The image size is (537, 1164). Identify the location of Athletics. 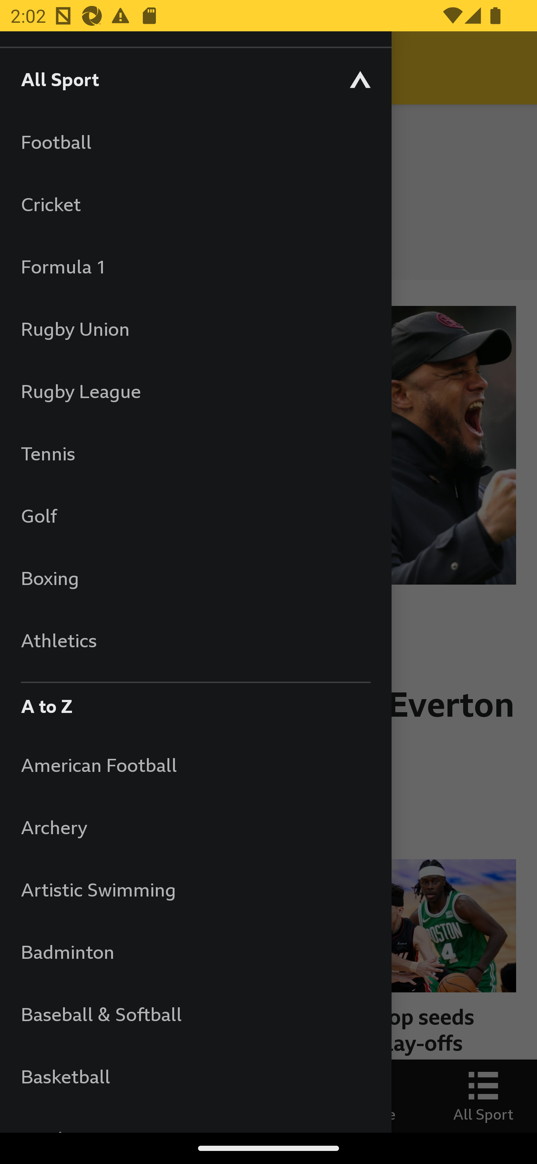
(195, 640).